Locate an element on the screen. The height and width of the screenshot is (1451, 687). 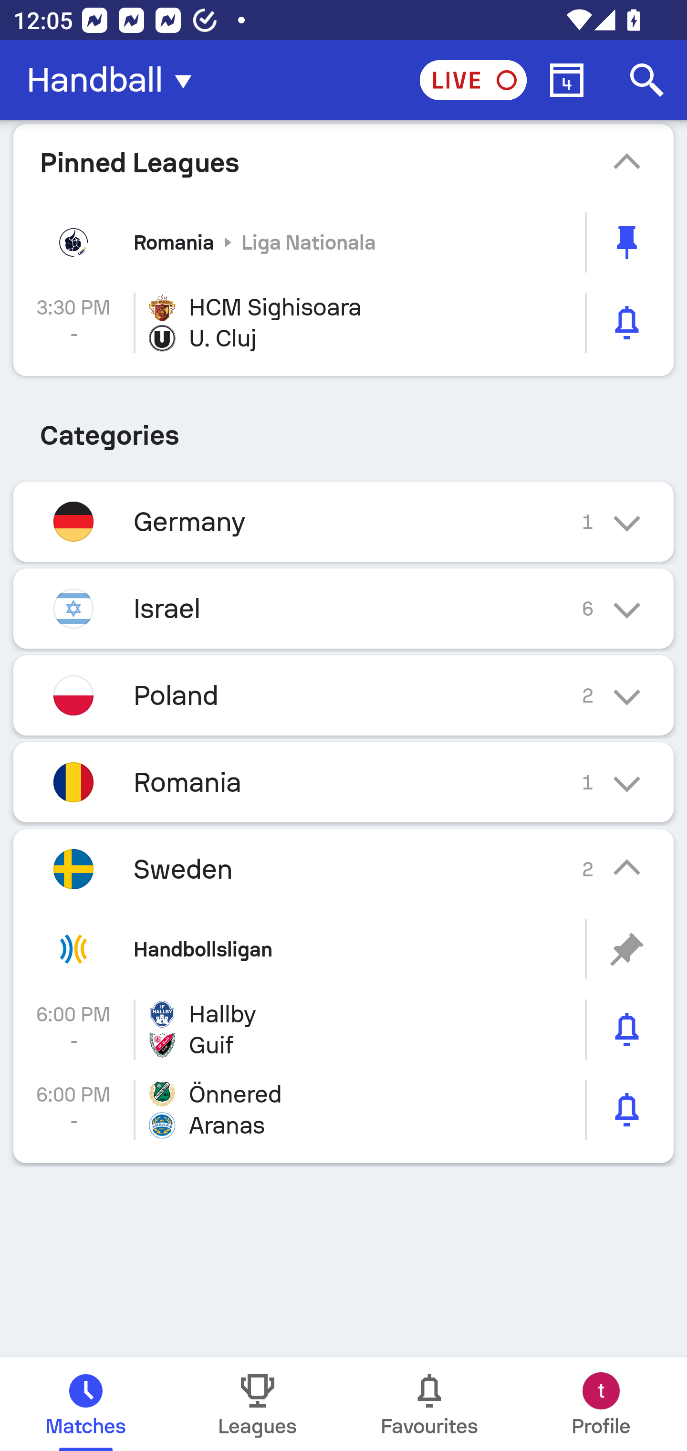
3:30 PM - HCM Sighisoara U. Cluj is located at coordinates (343, 323).